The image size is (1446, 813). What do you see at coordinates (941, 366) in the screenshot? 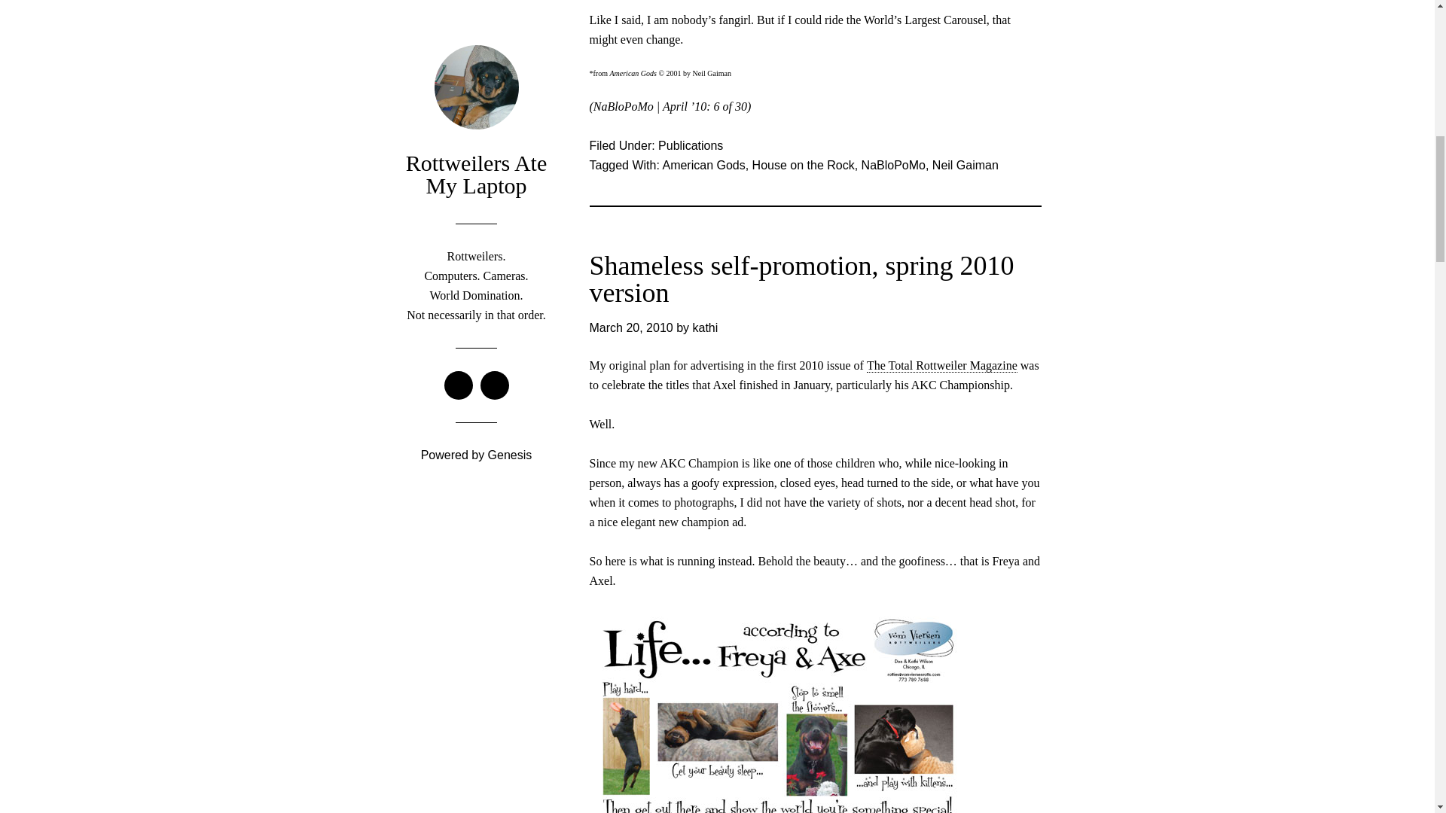
I see `The Total Rottweiler Magazine` at bounding box center [941, 366].